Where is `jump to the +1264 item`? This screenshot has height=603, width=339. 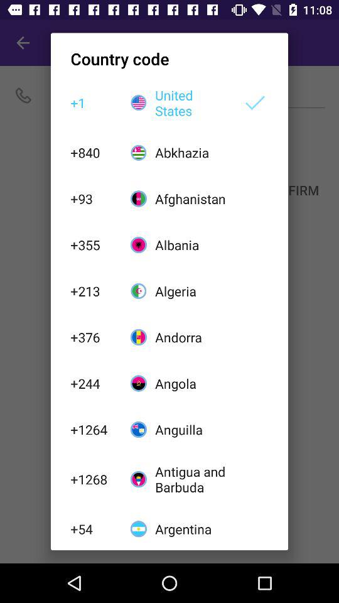
jump to the +1264 item is located at coordinates (94, 430).